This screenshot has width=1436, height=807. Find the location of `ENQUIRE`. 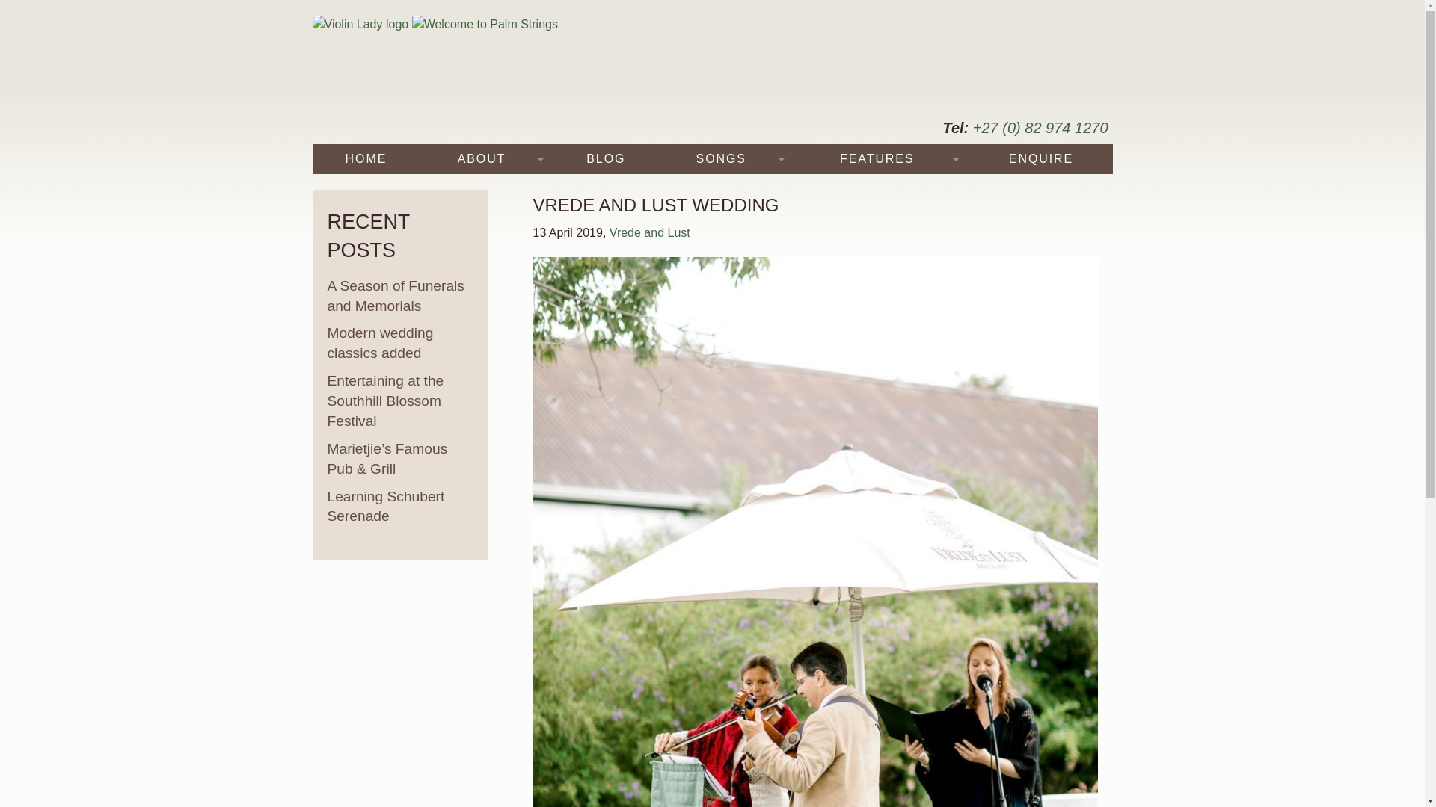

ENQUIRE is located at coordinates (1041, 159).